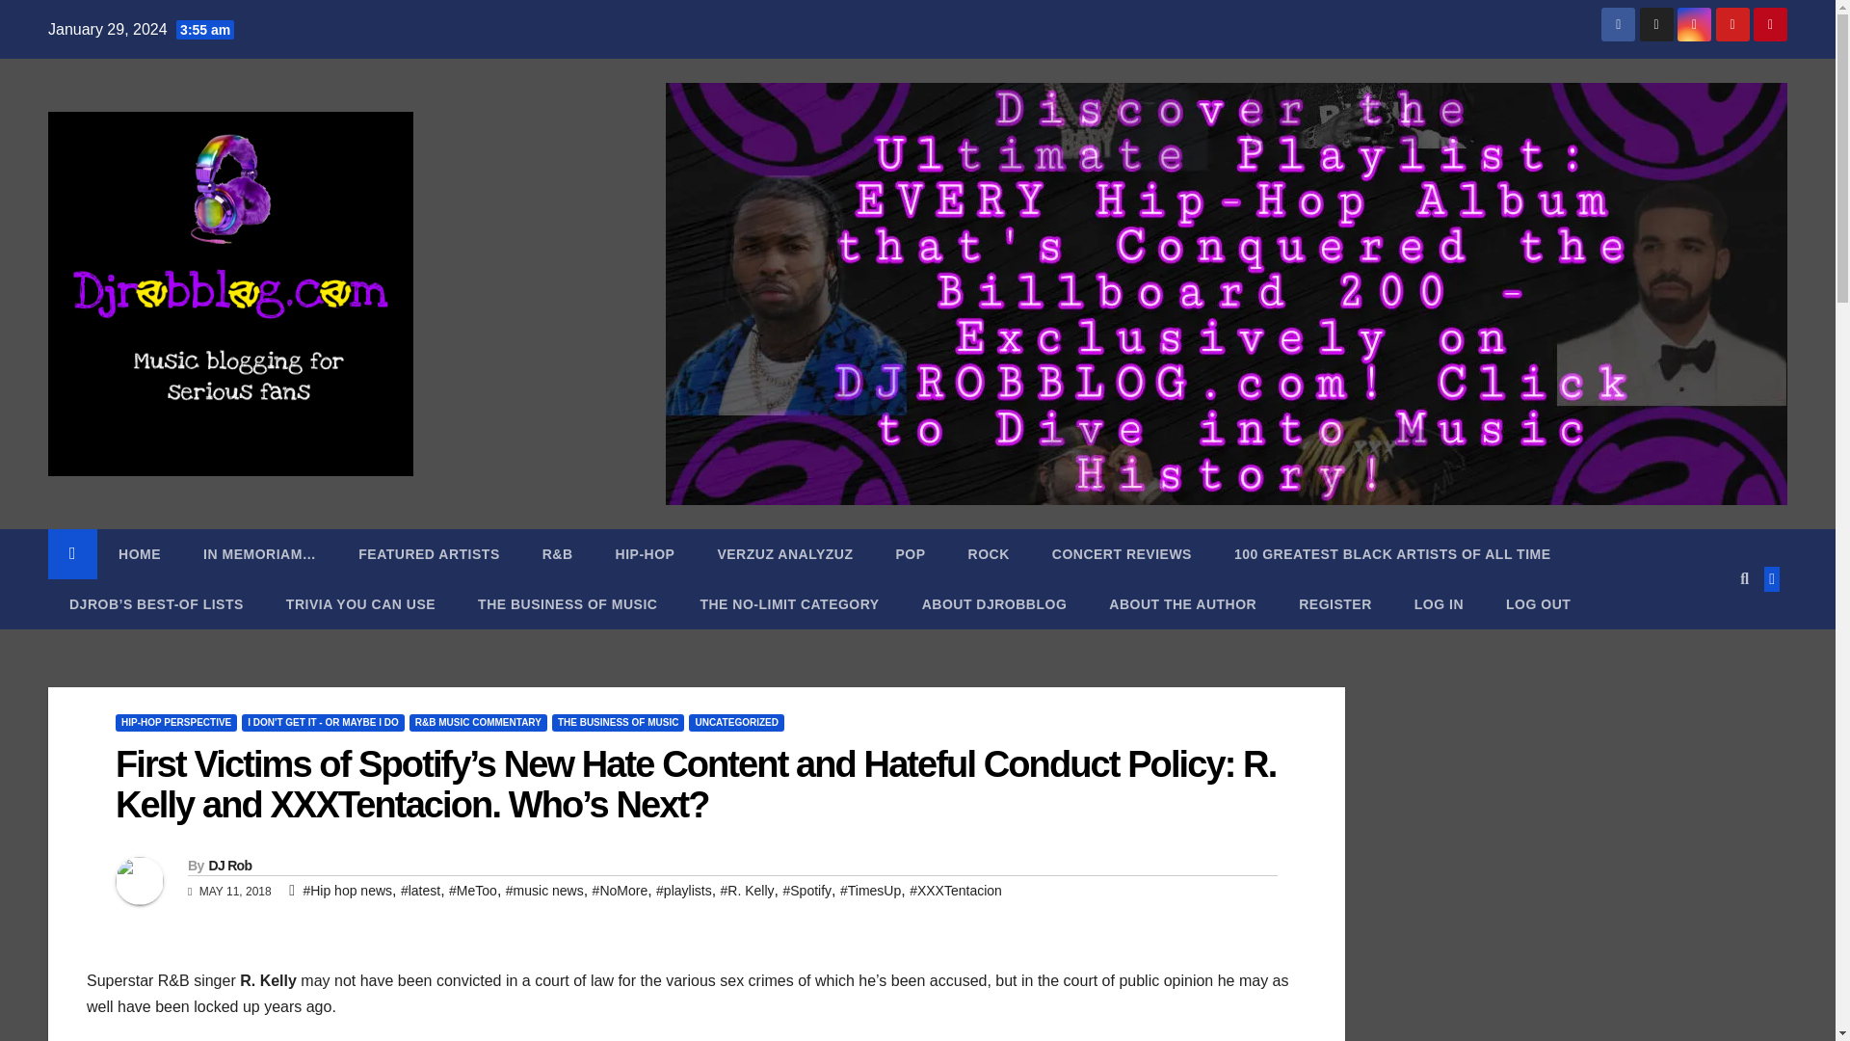 Image resolution: width=1850 pixels, height=1041 pixels. I want to click on 100 GREATEST BLACK ARTISTS OF ALL TIME, so click(1393, 553).